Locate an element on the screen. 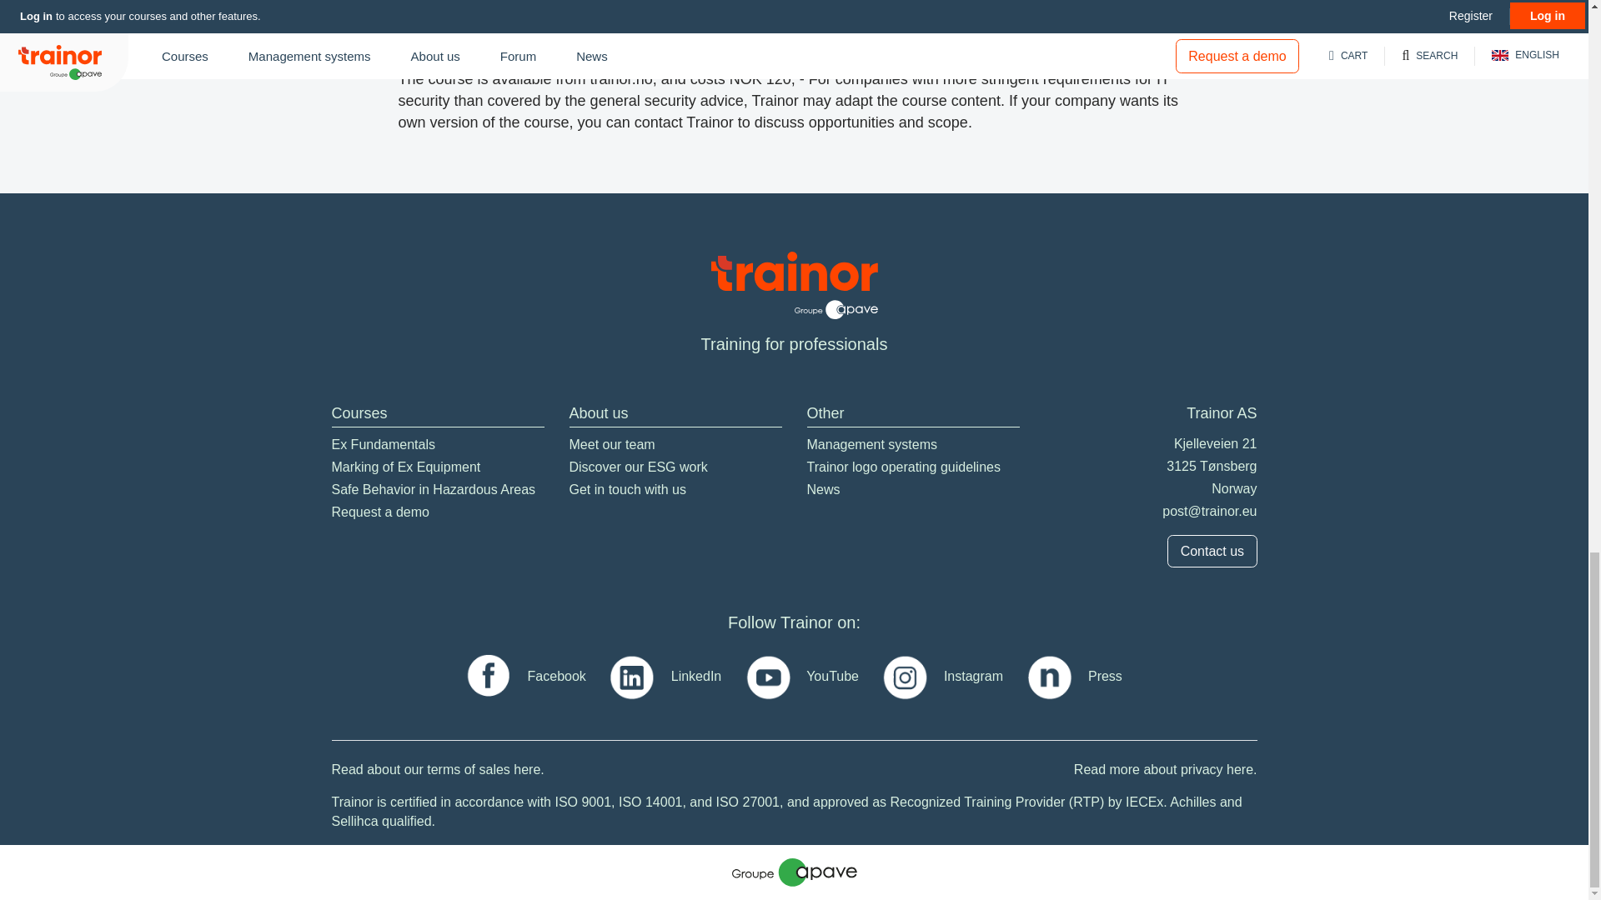 The width and height of the screenshot is (1601, 900). Meet our team is located at coordinates (611, 445).